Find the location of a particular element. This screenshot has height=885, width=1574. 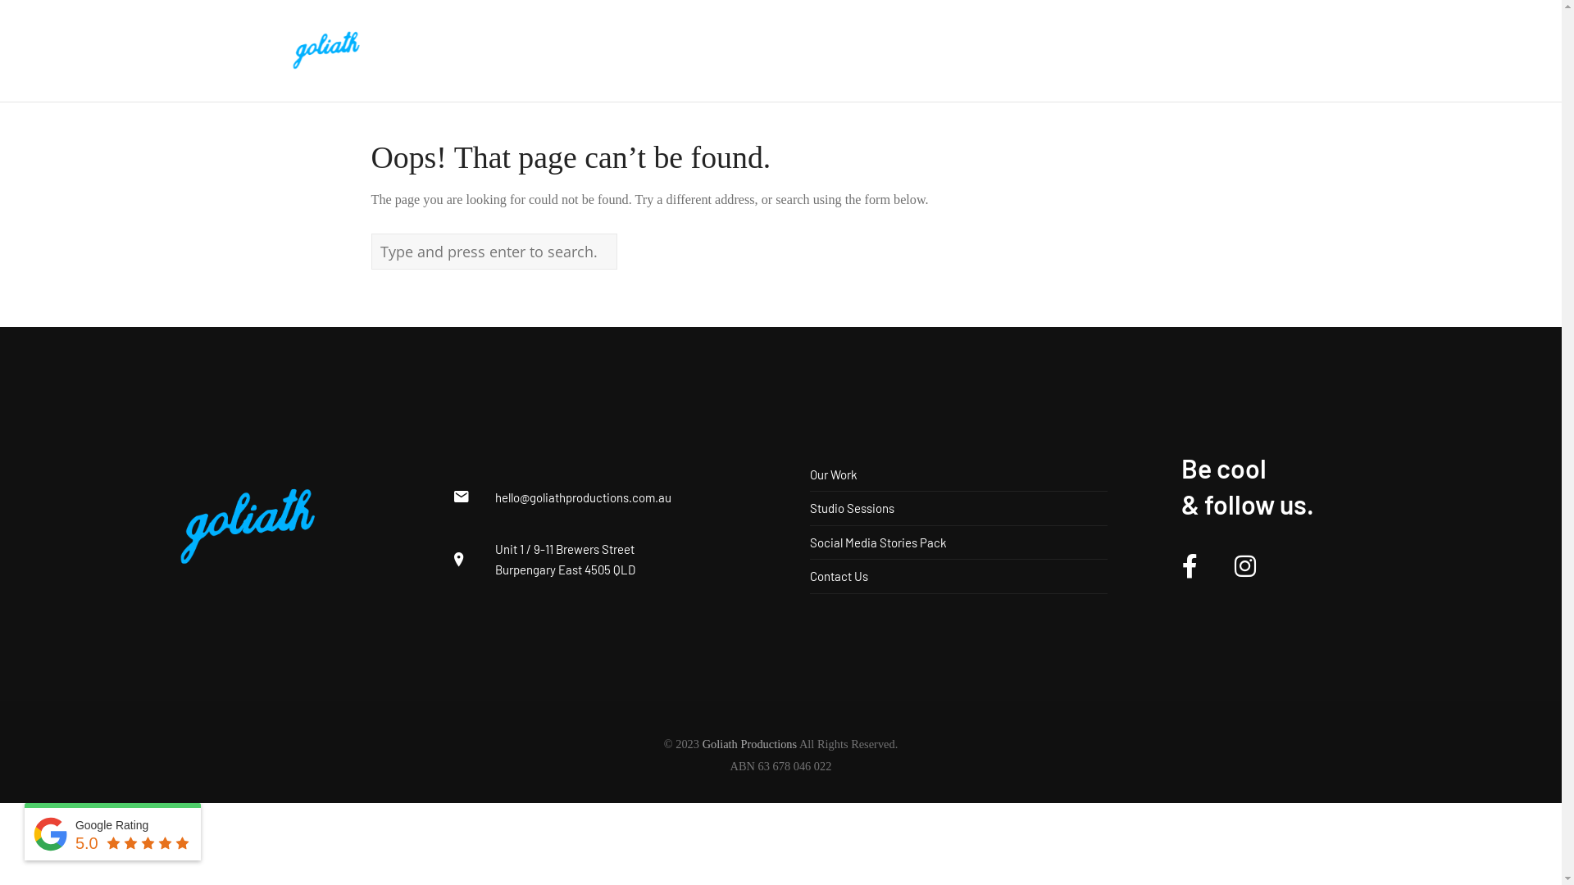

Our Work is located at coordinates (833, 474).